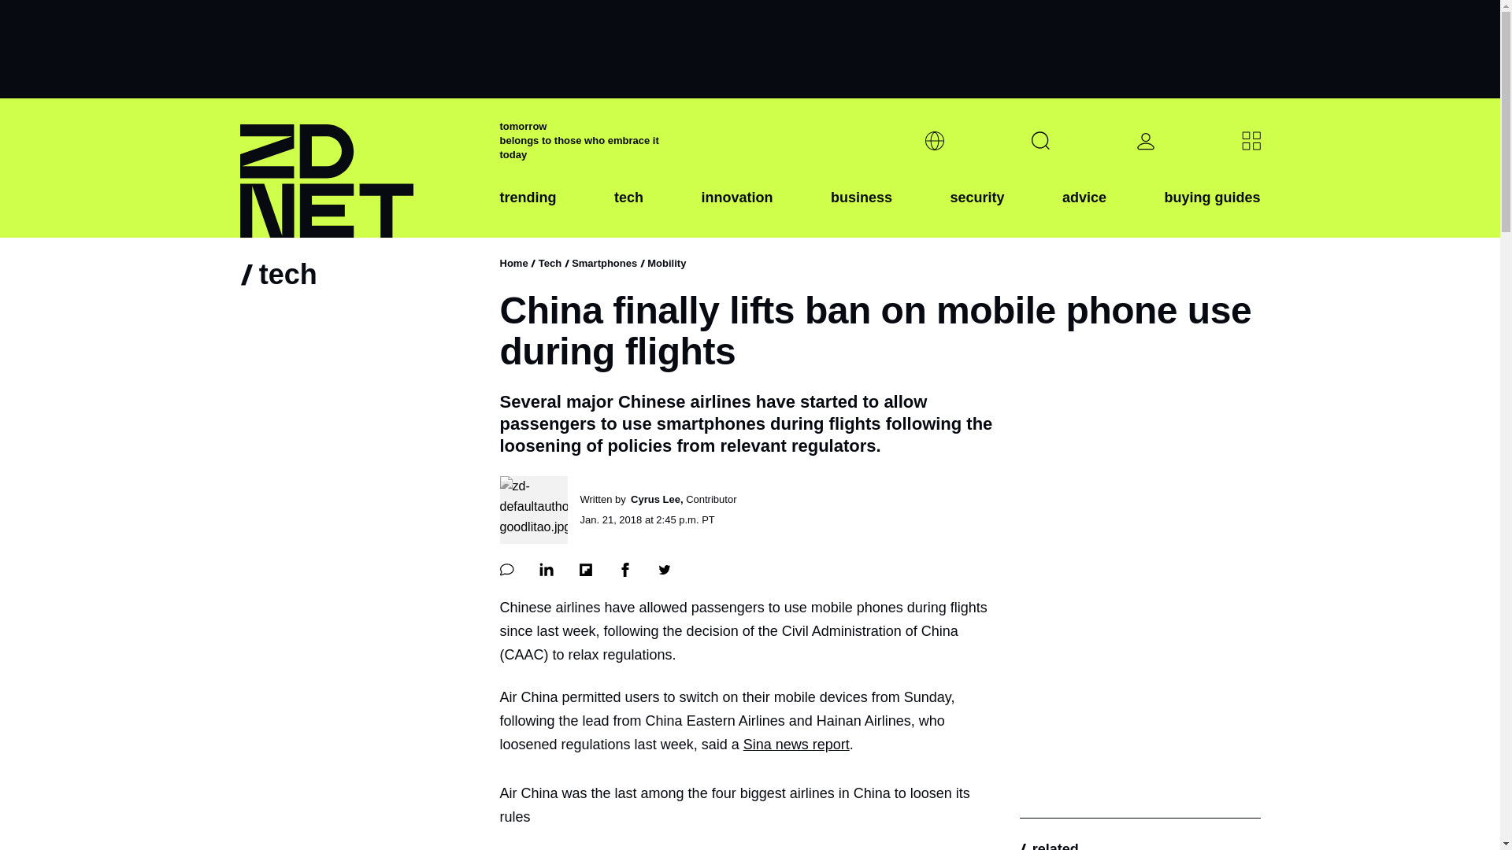 This screenshot has width=1512, height=850. Describe the element at coordinates (359, 168) in the screenshot. I see `ZDNET` at that location.